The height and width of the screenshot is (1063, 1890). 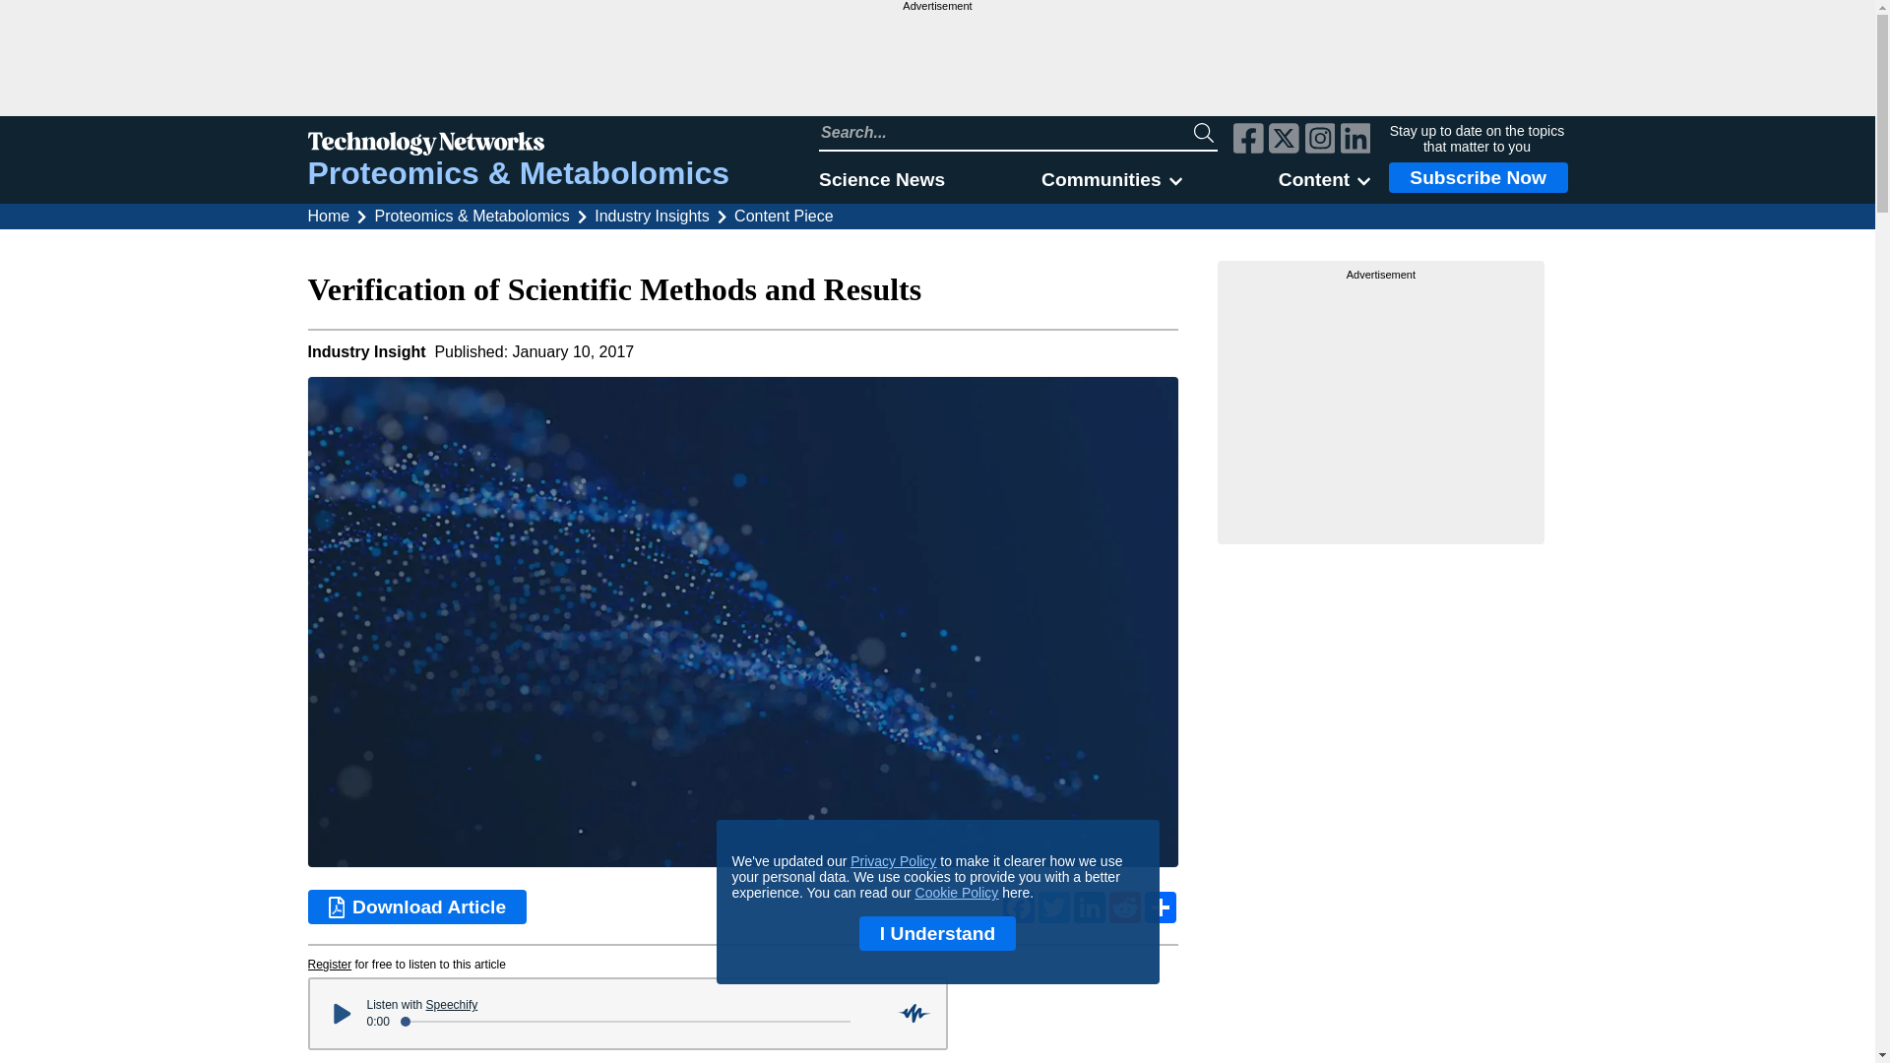 I want to click on 3rd party ad content, so click(x=1381, y=406).